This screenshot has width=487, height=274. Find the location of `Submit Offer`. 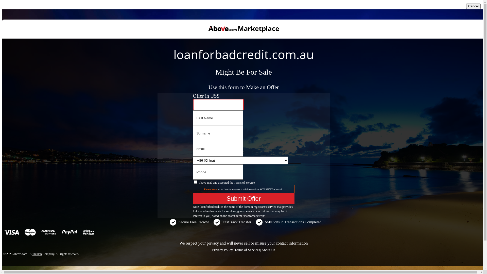

Submit Offer is located at coordinates (243, 199).